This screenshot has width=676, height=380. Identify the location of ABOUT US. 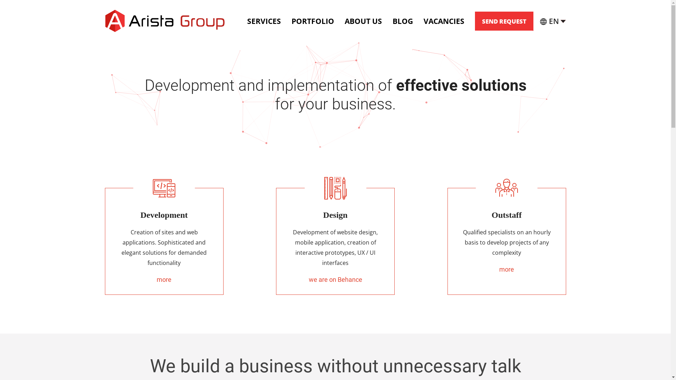
(363, 21).